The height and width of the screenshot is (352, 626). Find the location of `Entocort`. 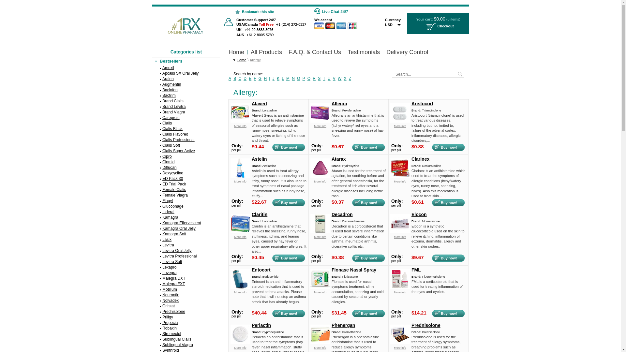

Entocort is located at coordinates (240, 287).